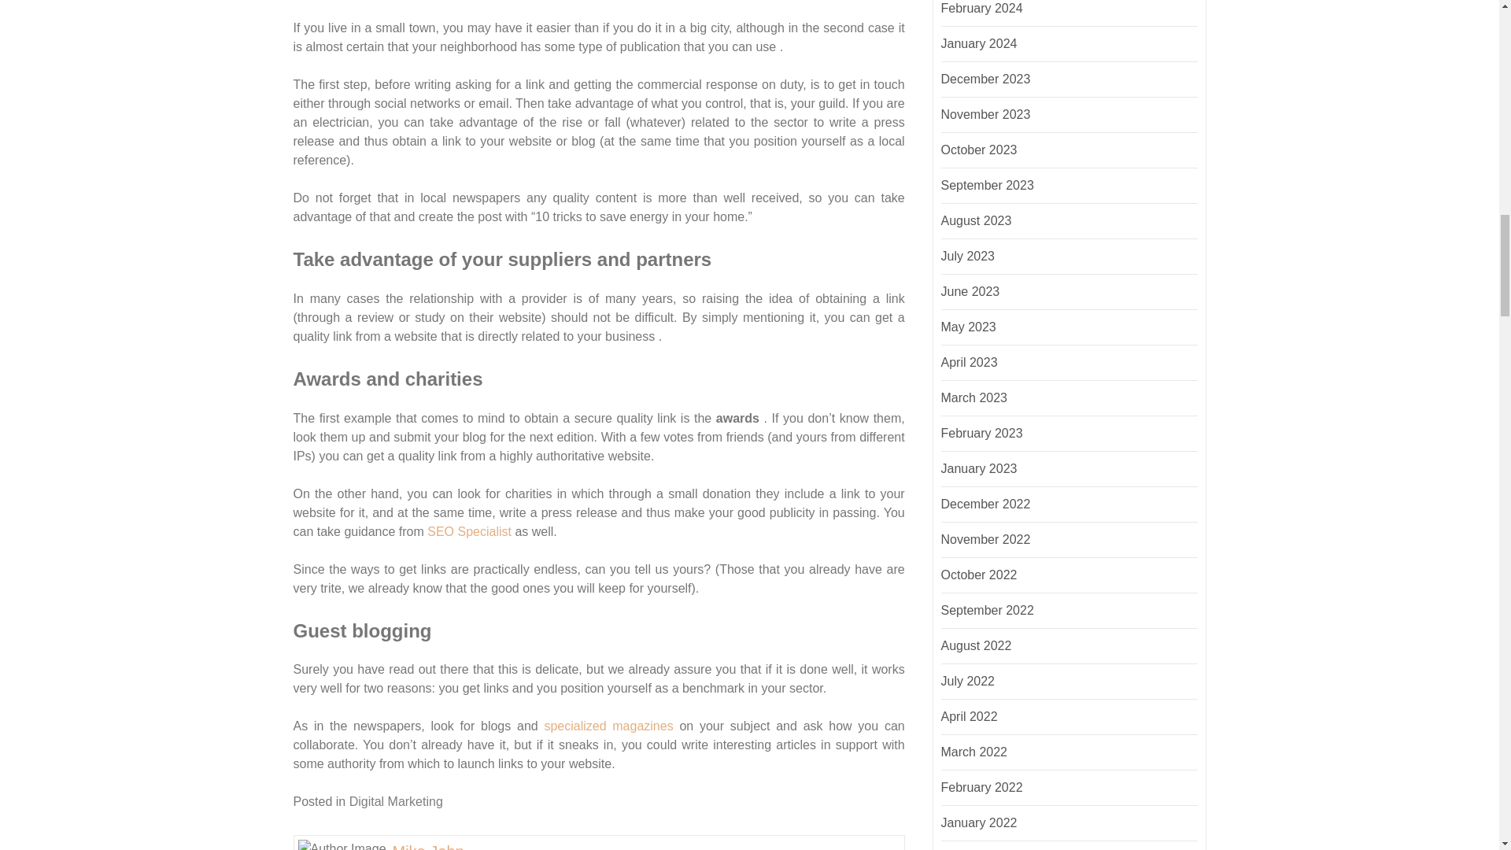 This screenshot has height=850, width=1511. What do you see at coordinates (982, 8) in the screenshot?
I see `February 2024` at bounding box center [982, 8].